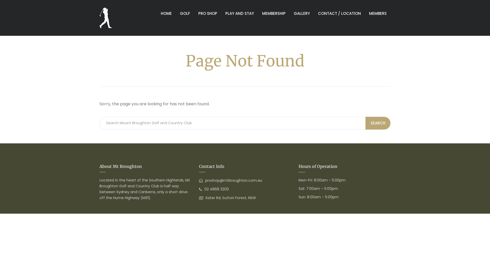  Describe the element at coordinates (302, 13) in the screenshot. I see `GALLERY` at that location.